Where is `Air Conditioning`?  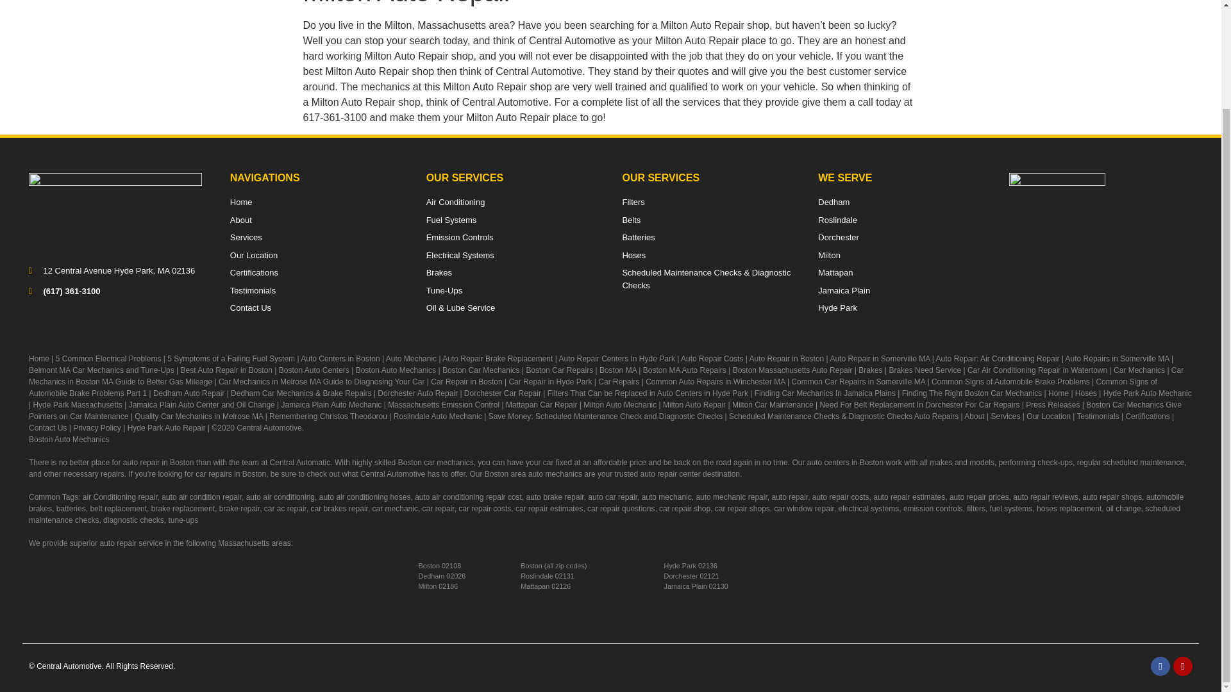
Air Conditioning is located at coordinates (513, 202).